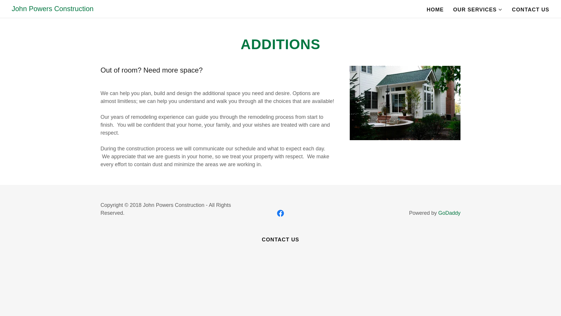 This screenshot has height=316, width=561. Describe the element at coordinates (53, 9) in the screenshot. I see `John Powers Construction` at that location.